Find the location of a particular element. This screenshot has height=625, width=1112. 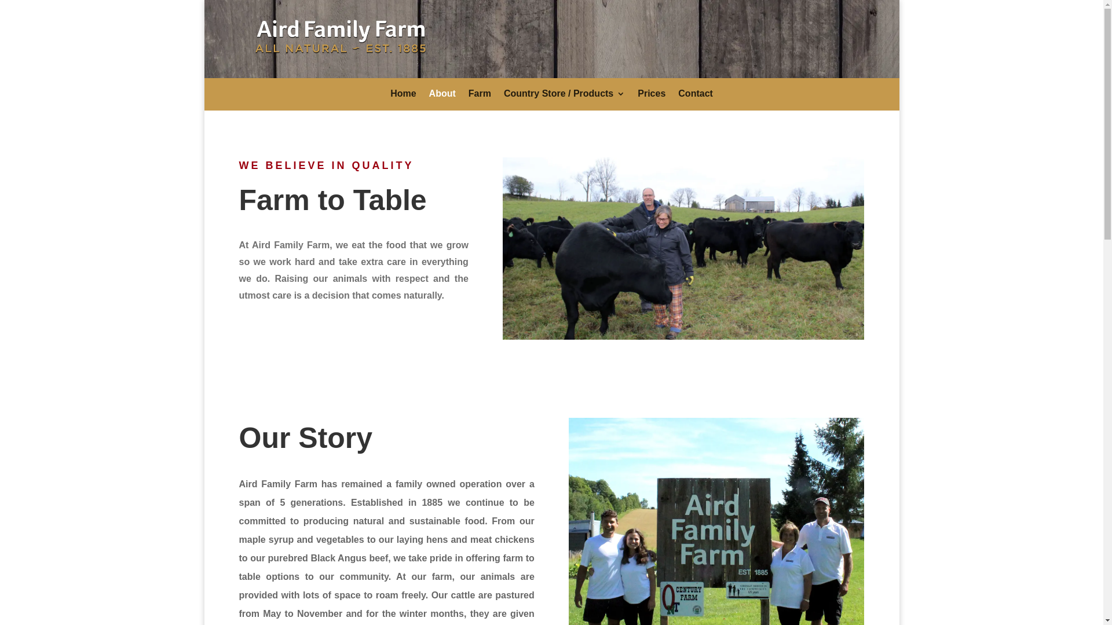

Prices is located at coordinates (652, 98).